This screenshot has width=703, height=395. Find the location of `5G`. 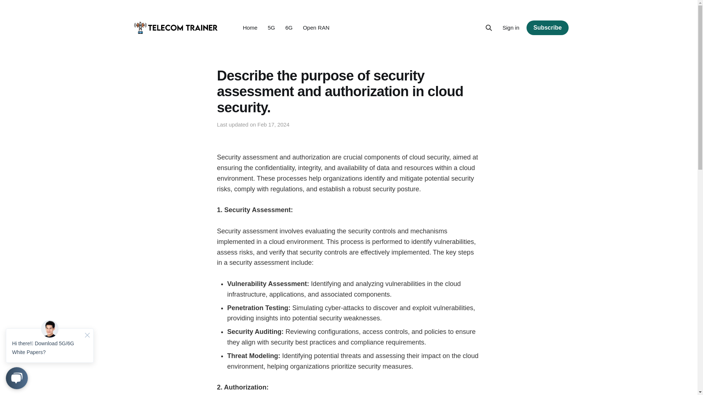

5G is located at coordinates (271, 27).